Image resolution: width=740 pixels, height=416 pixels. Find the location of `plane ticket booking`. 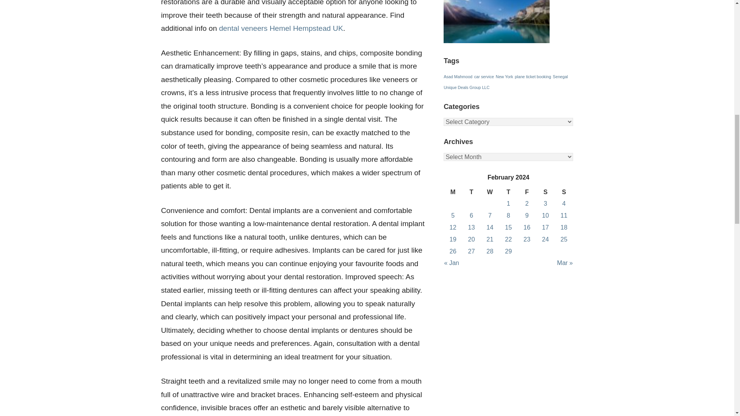

plane ticket booking is located at coordinates (533, 77).